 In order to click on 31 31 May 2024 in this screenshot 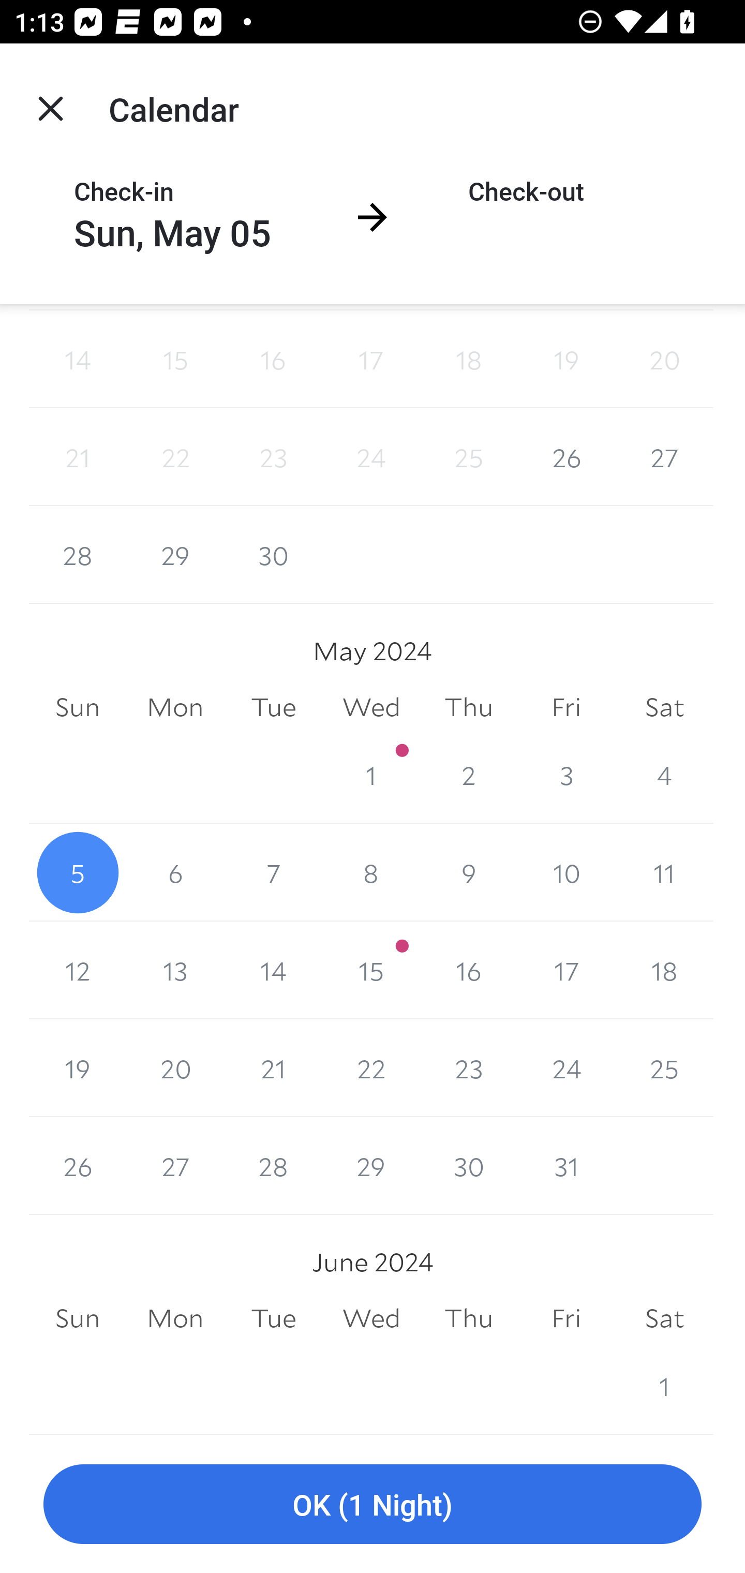, I will do `click(566, 1165)`.